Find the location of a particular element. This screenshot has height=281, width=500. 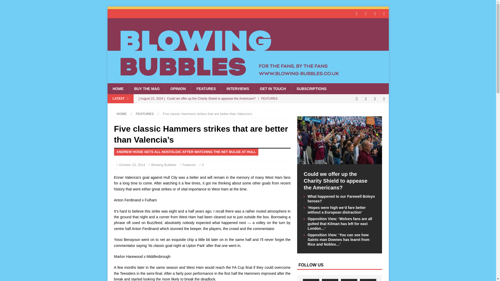

FEATURES is located at coordinates (144, 113).